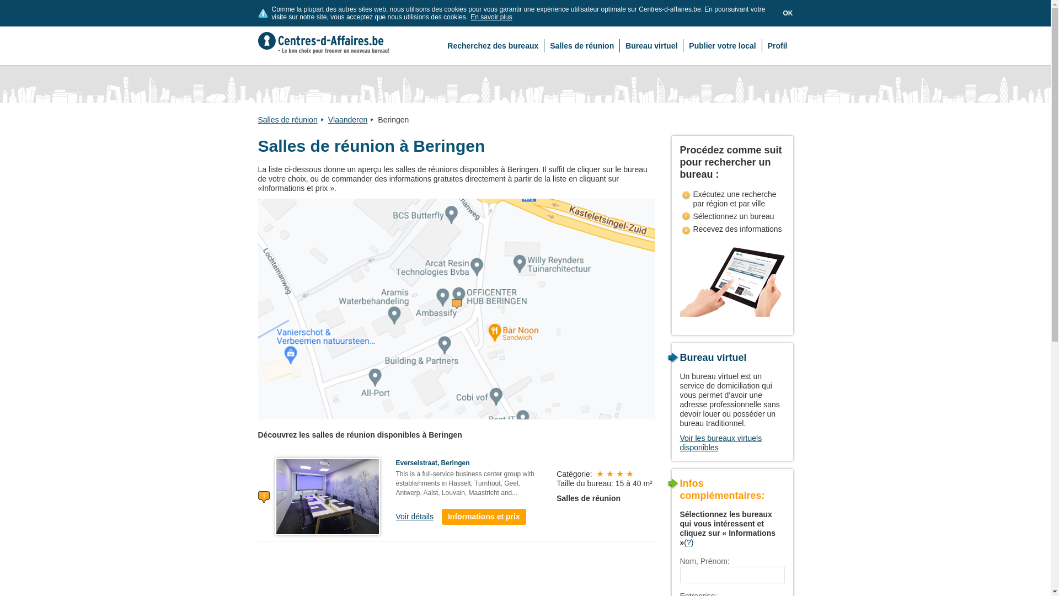 Image resolution: width=1059 pixels, height=596 pixels. Describe the element at coordinates (720, 443) in the screenshot. I see `Voir les bureaux virtuels disponibles` at that location.